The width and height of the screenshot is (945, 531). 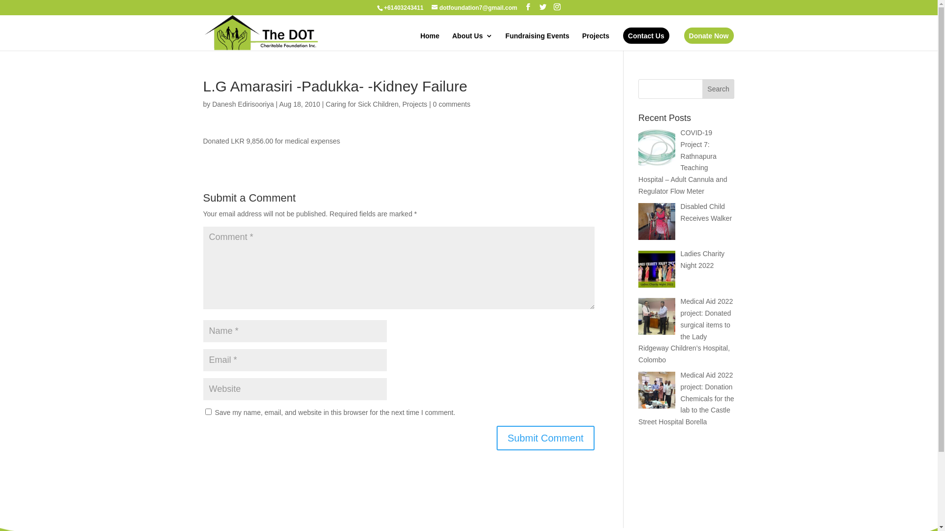 I want to click on 0 comments, so click(x=451, y=104).